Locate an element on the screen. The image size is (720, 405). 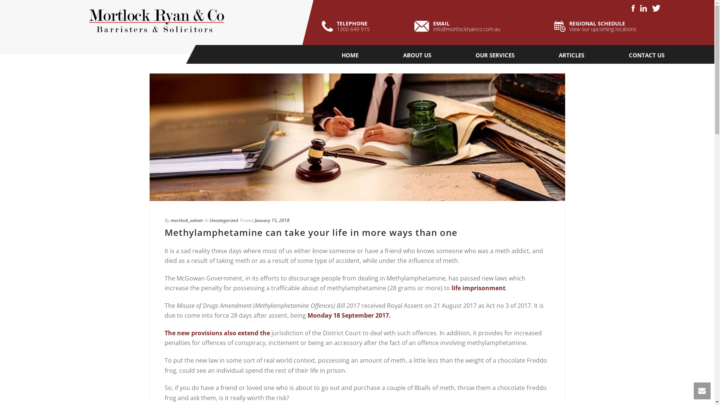
Methylamphetamine can take your life in more ways than one is located at coordinates (310, 232).